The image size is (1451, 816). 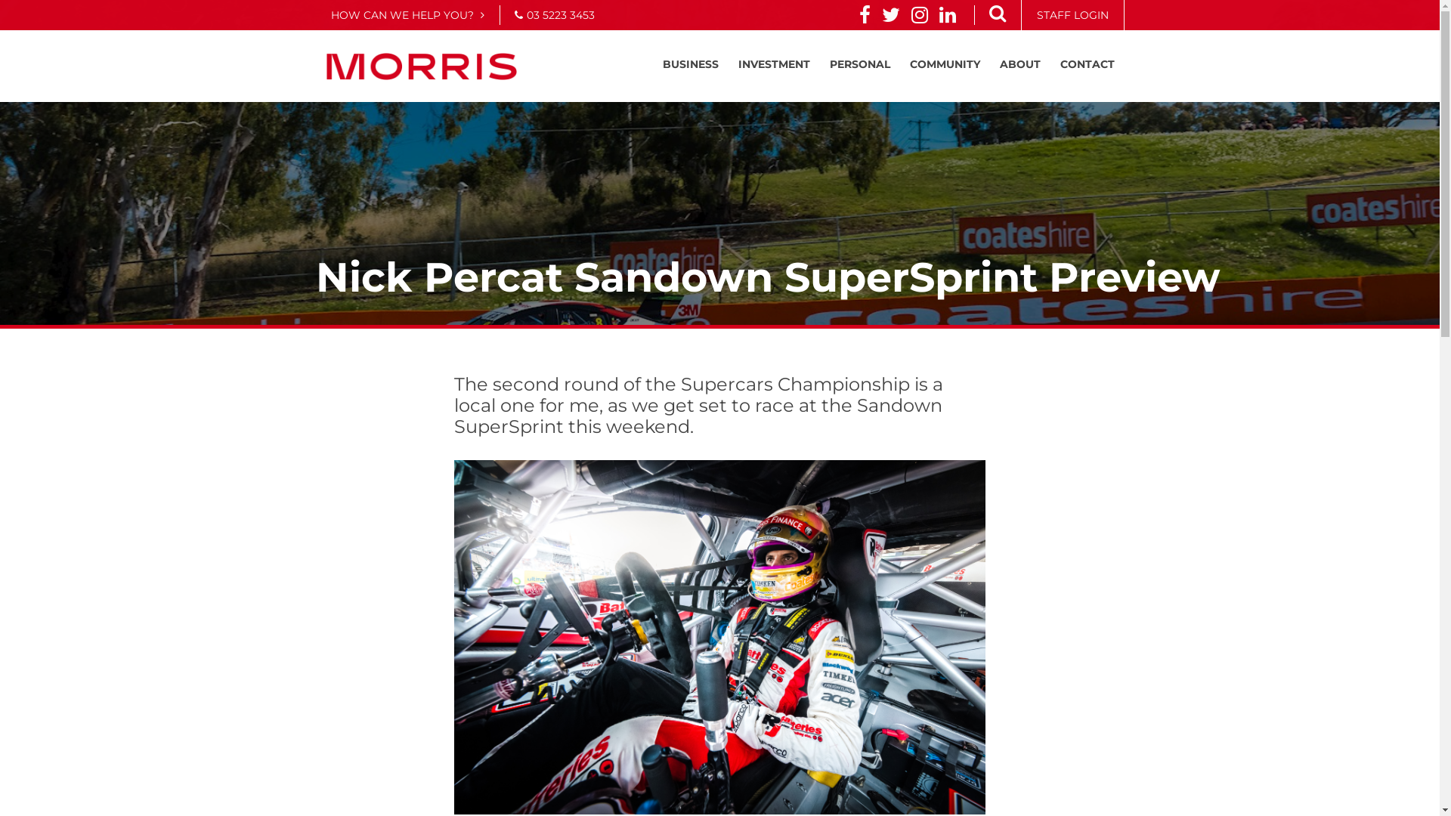 I want to click on PERSONAL, so click(x=860, y=64).